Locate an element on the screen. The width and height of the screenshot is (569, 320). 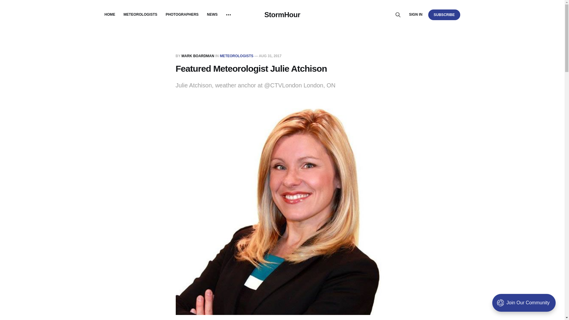
MARK BOARDMAN is located at coordinates (198, 56).